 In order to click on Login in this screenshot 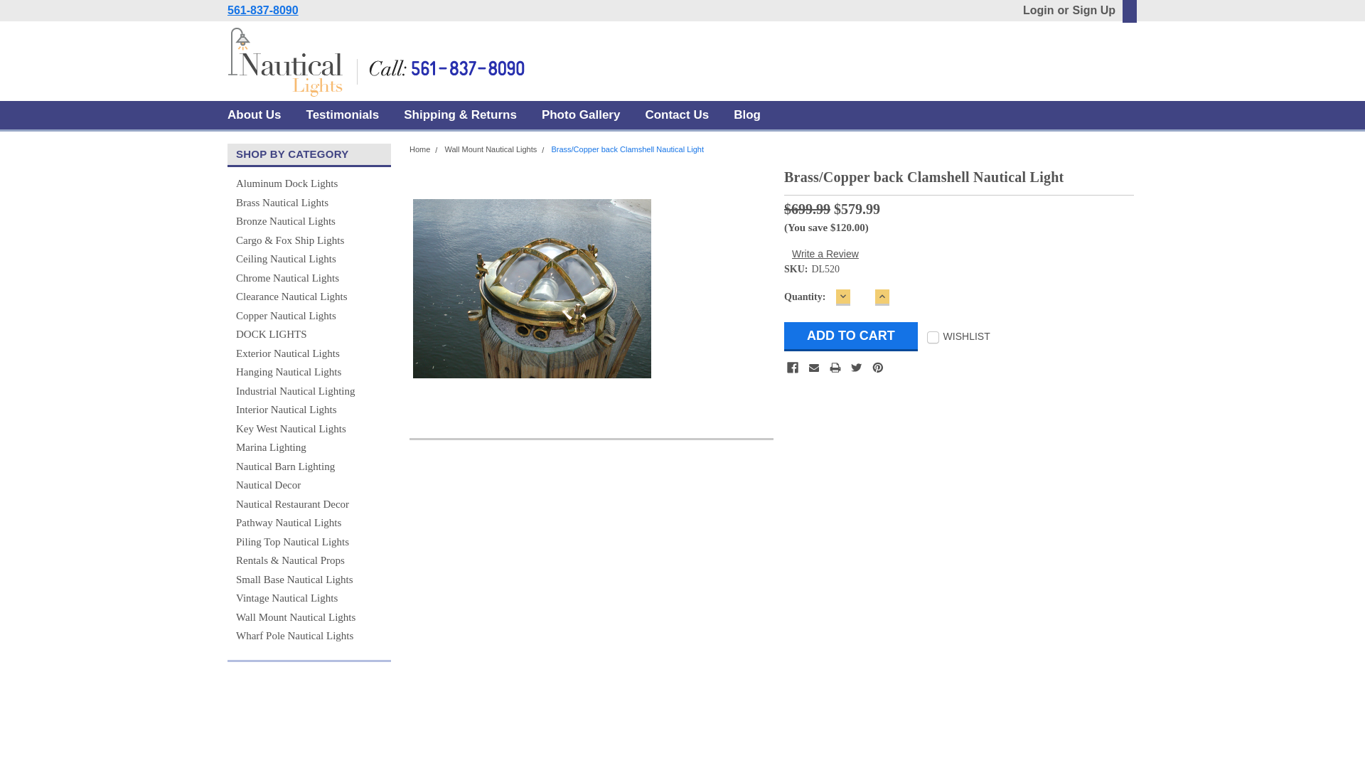, I will do `click(1038, 11)`.